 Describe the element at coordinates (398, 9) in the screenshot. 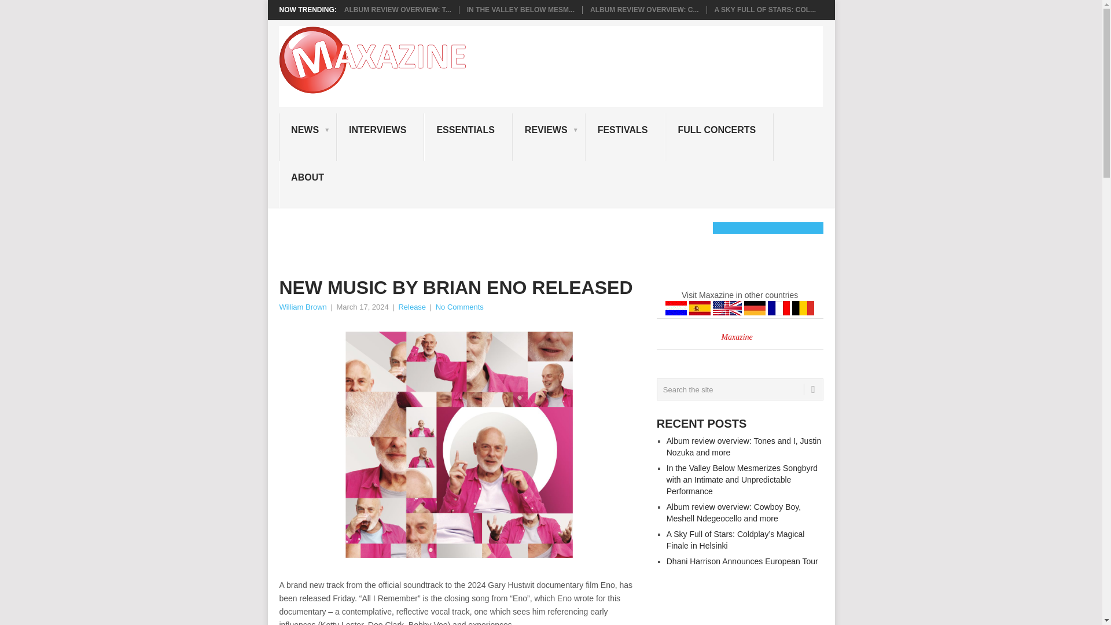

I see `Album review overview: Tones and I, Justin Nozuka and more` at that location.